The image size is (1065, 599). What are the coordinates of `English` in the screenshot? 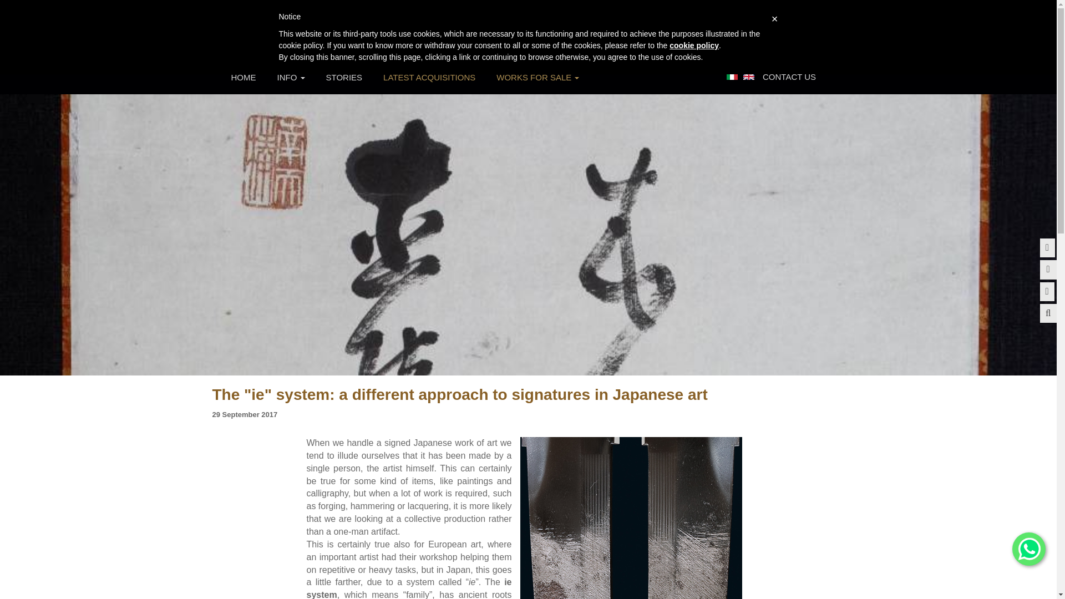 It's located at (749, 76).